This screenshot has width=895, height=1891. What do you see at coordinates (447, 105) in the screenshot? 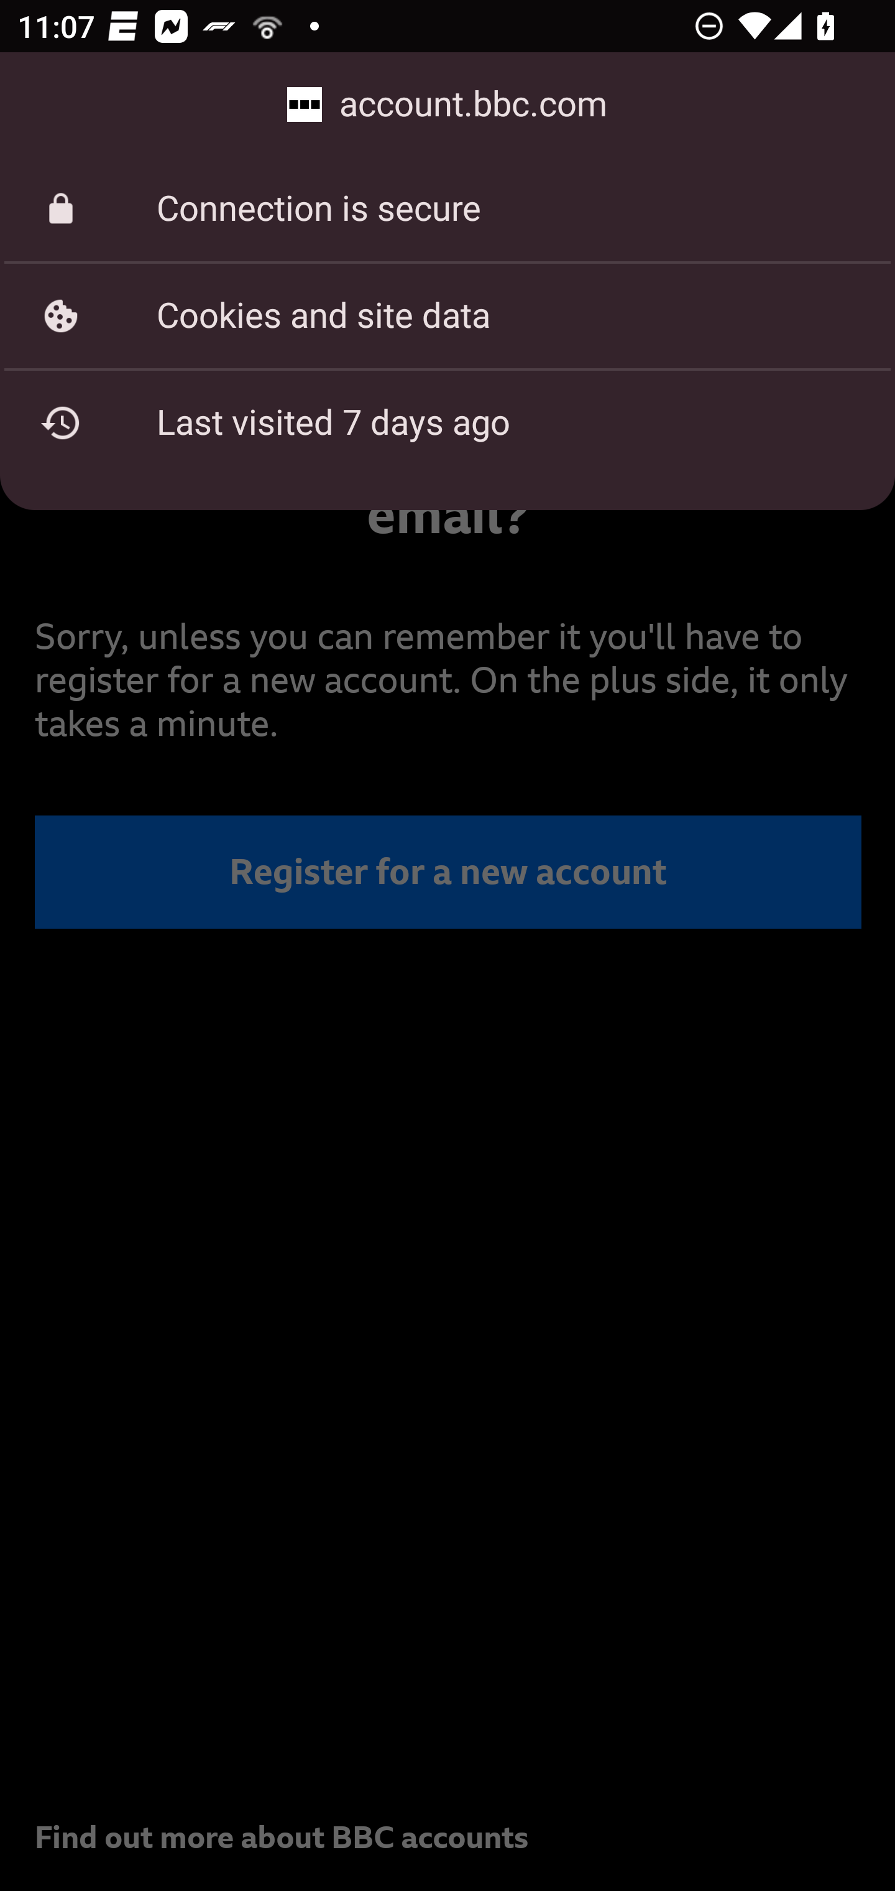
I see `account.bbc.com` at bounding box center [447, 105].